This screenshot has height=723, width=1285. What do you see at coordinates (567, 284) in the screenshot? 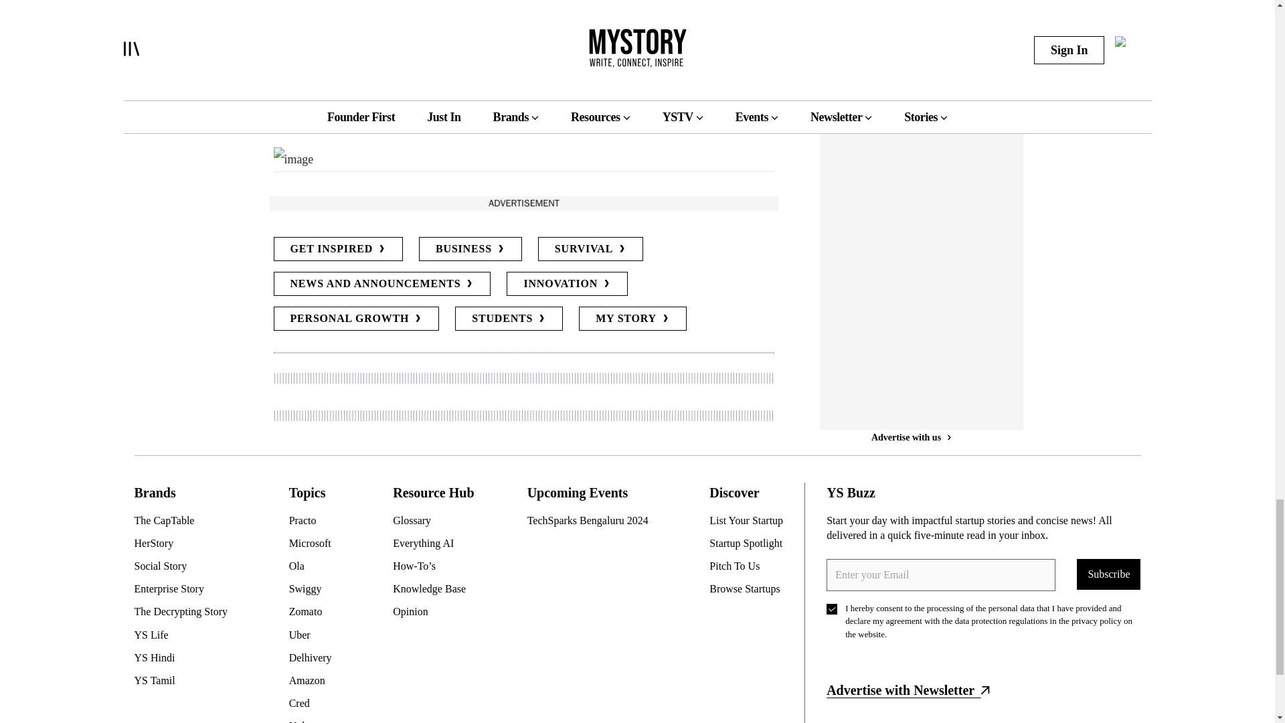
I see `INNOVATION` at bounding box center [567, 284].